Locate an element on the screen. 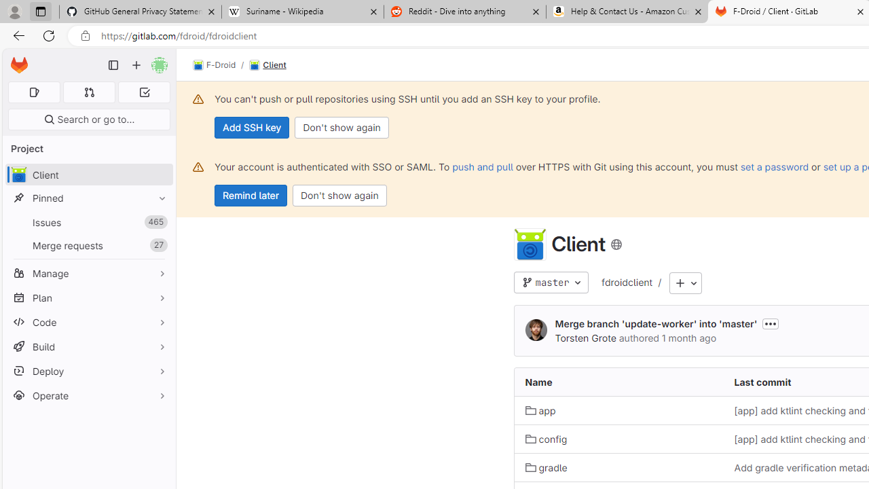 This screenshot has width=869, height=489. Operate is located at coordinates (88, 395).